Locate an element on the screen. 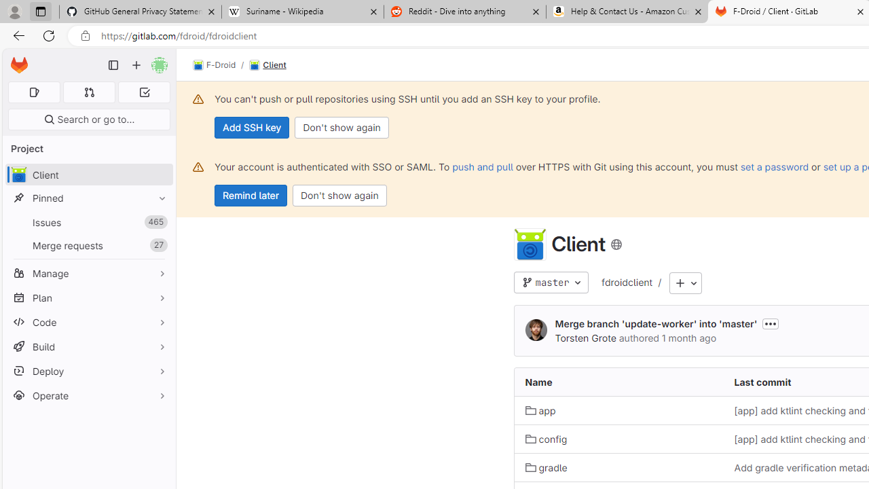 This screenshot has width=869, height=489. Operate is located at coordinates (88, 395).